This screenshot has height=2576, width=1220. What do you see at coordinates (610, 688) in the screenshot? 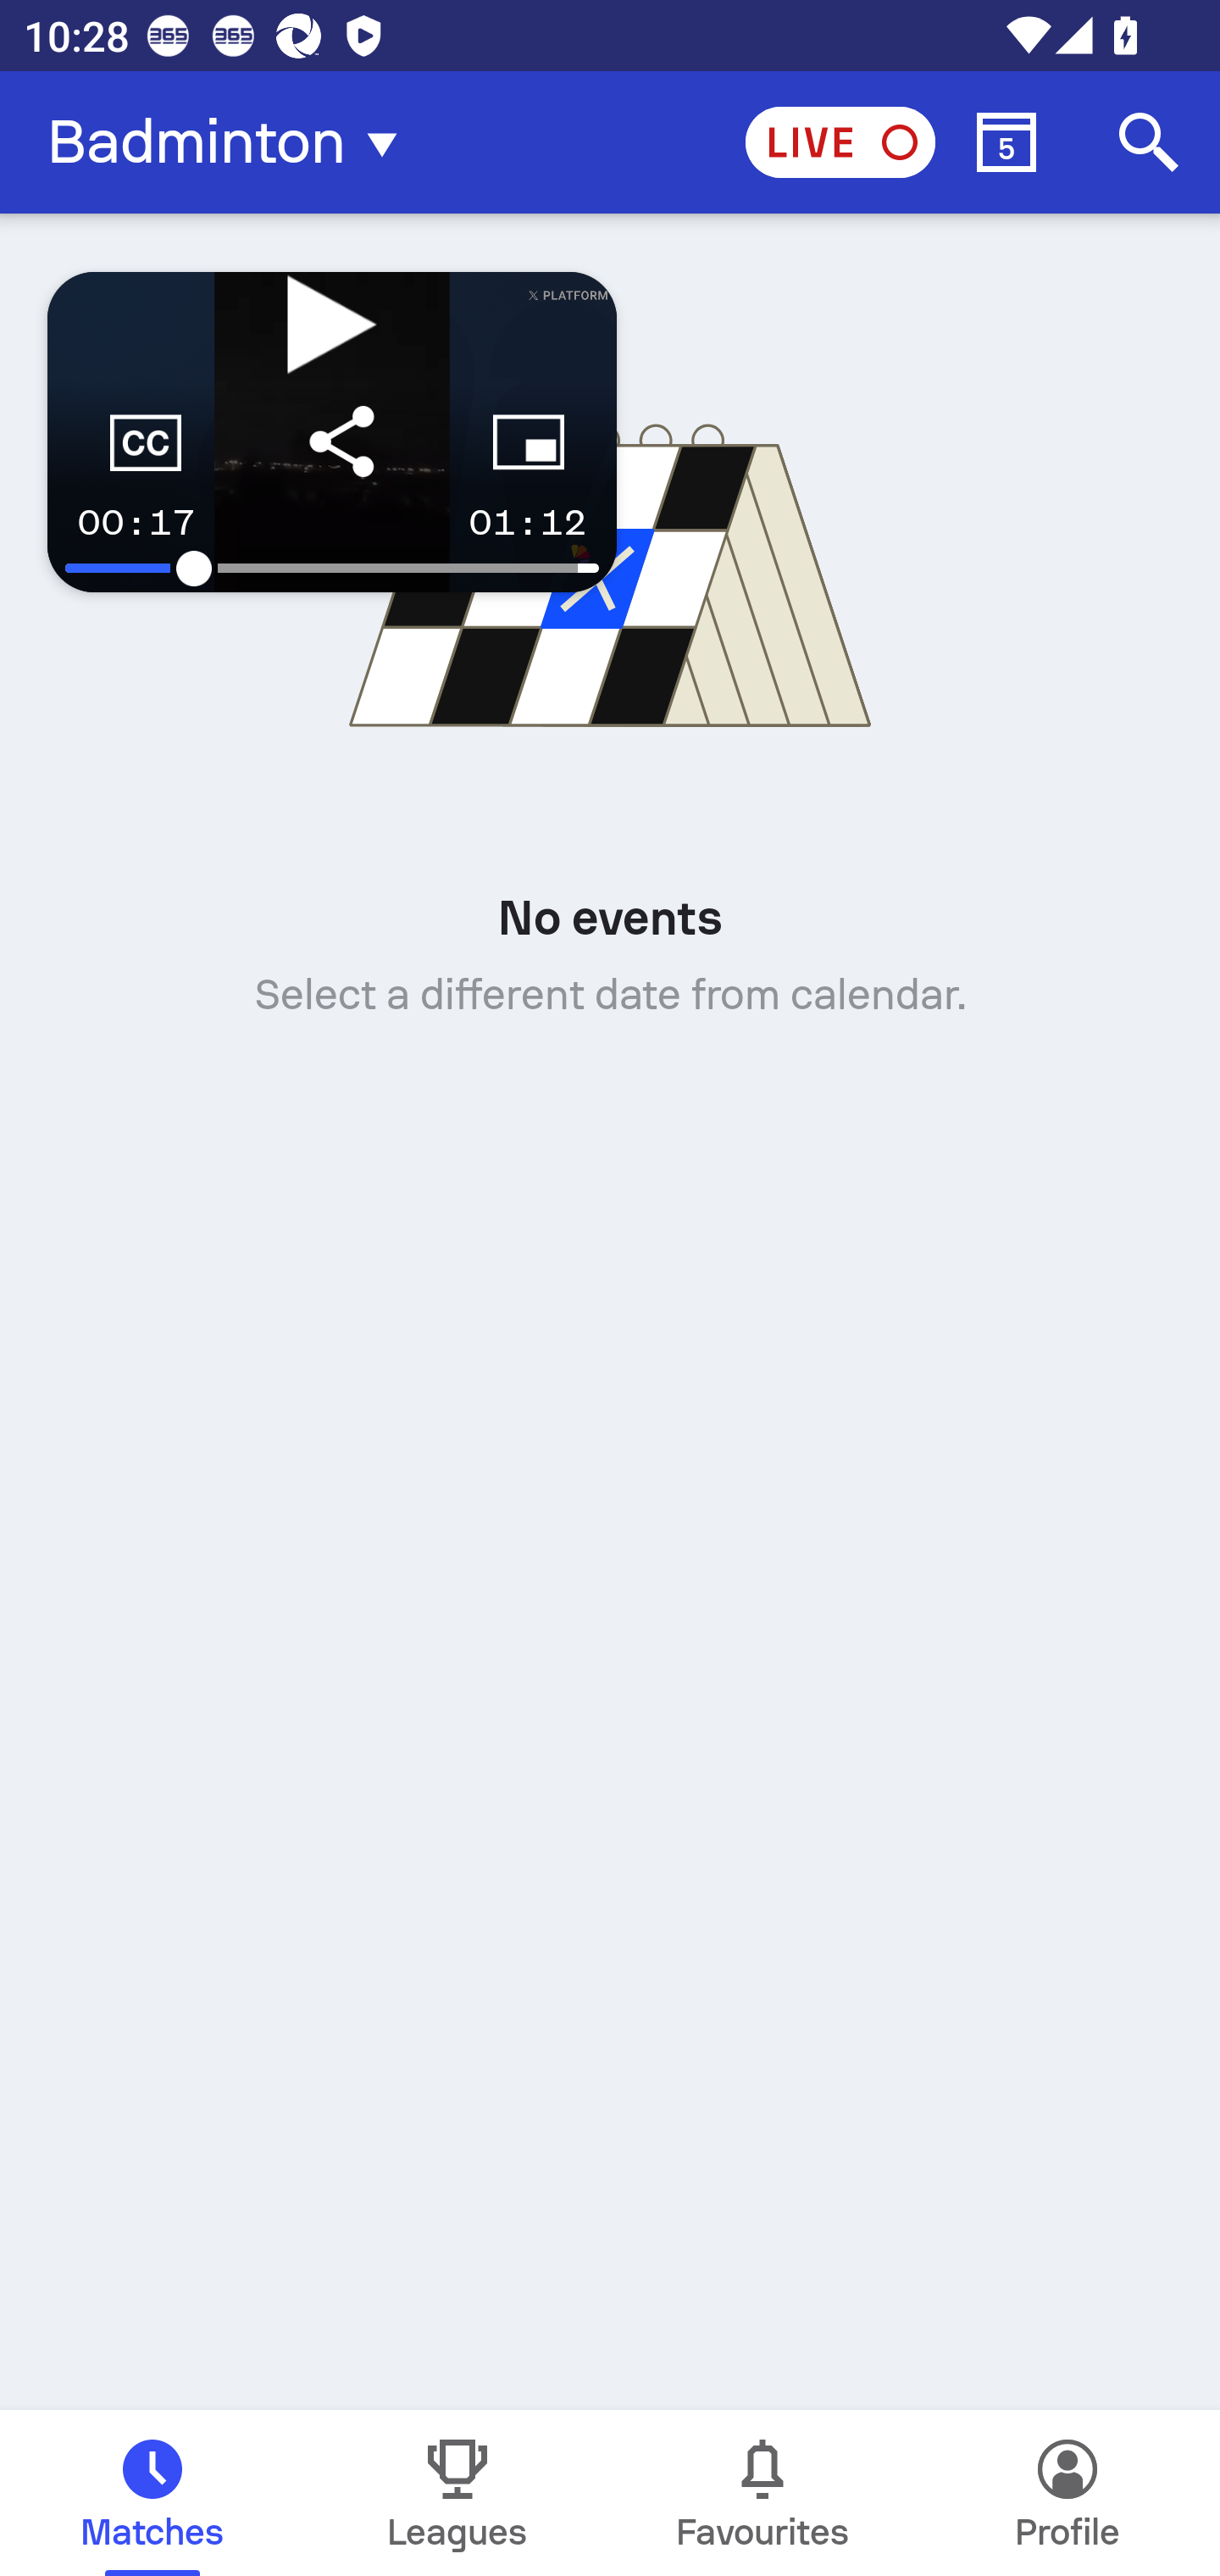
I see `No events Select a different date from calendar.` at bounding box center [610, 688].